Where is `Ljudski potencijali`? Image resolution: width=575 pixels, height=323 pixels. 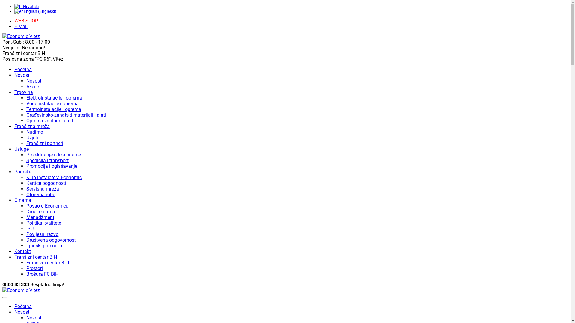
Ljudski potencijali is located at coordinates (46, 246).